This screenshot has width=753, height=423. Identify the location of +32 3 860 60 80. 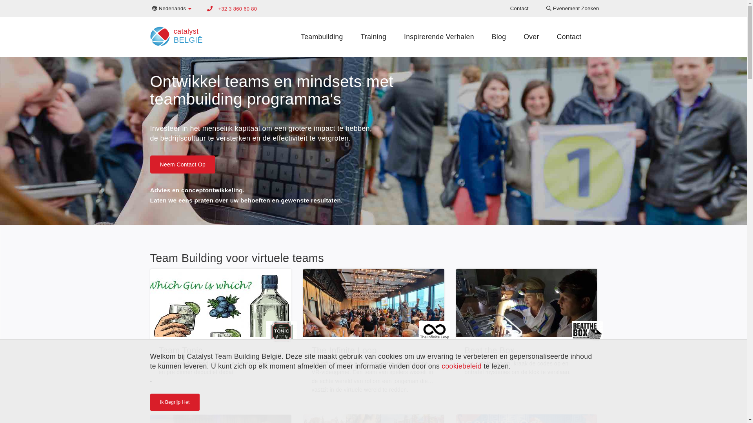
(238, 9).